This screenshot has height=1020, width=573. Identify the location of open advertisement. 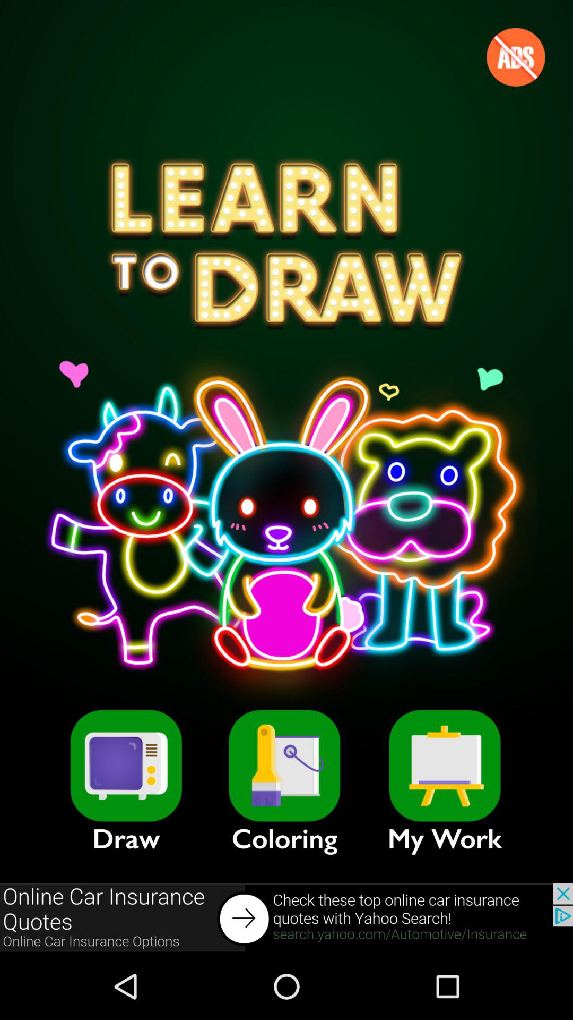
(286, 918).